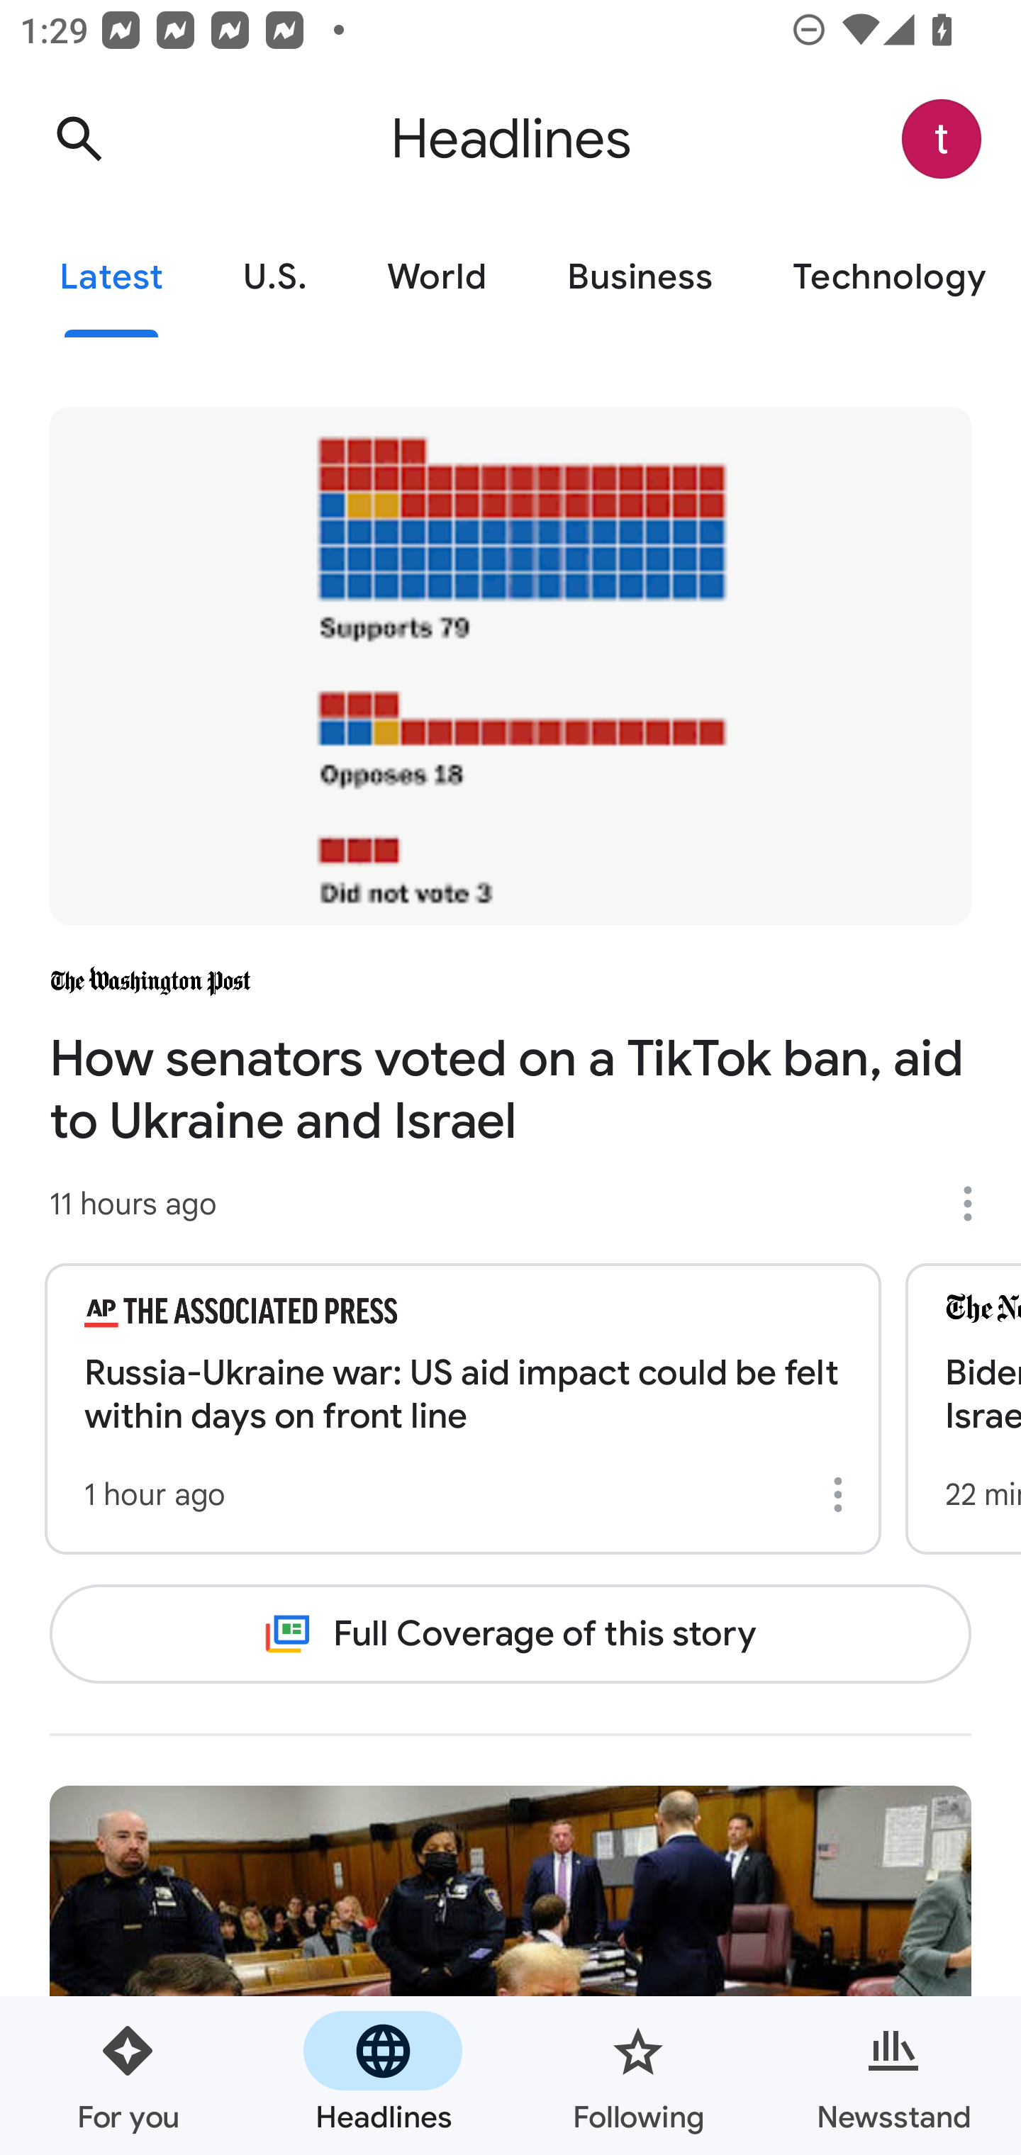  I want to click on Headlines, so click(383, 2076).